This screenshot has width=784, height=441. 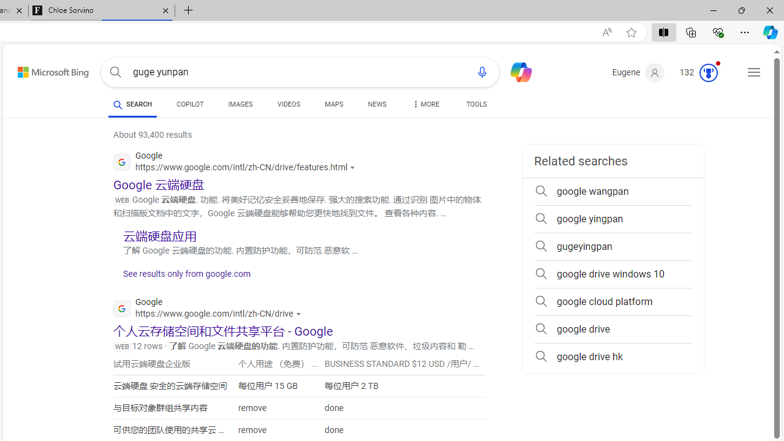 I want to click on TOOLS, so click(x=477, y=107).